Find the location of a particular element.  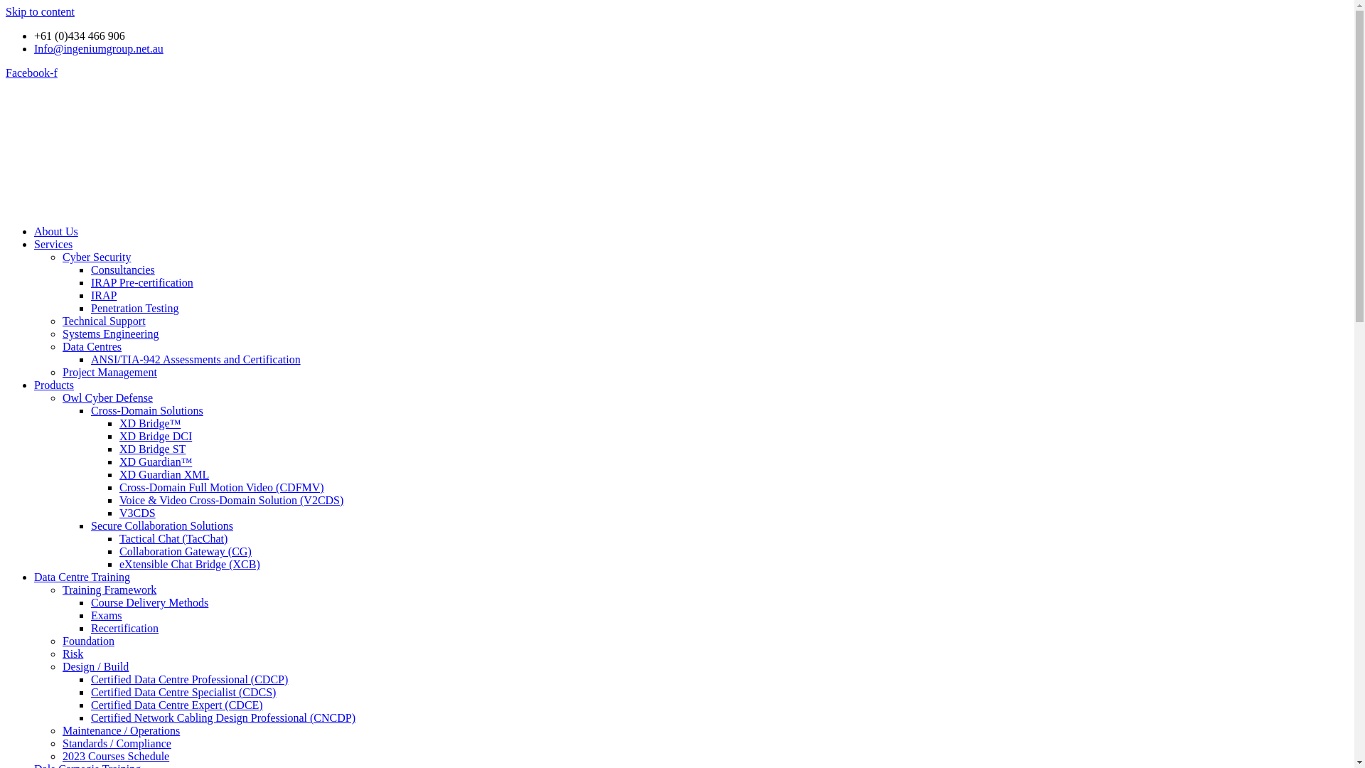

Maintenance / Operations is located at coordinates (121, 731).